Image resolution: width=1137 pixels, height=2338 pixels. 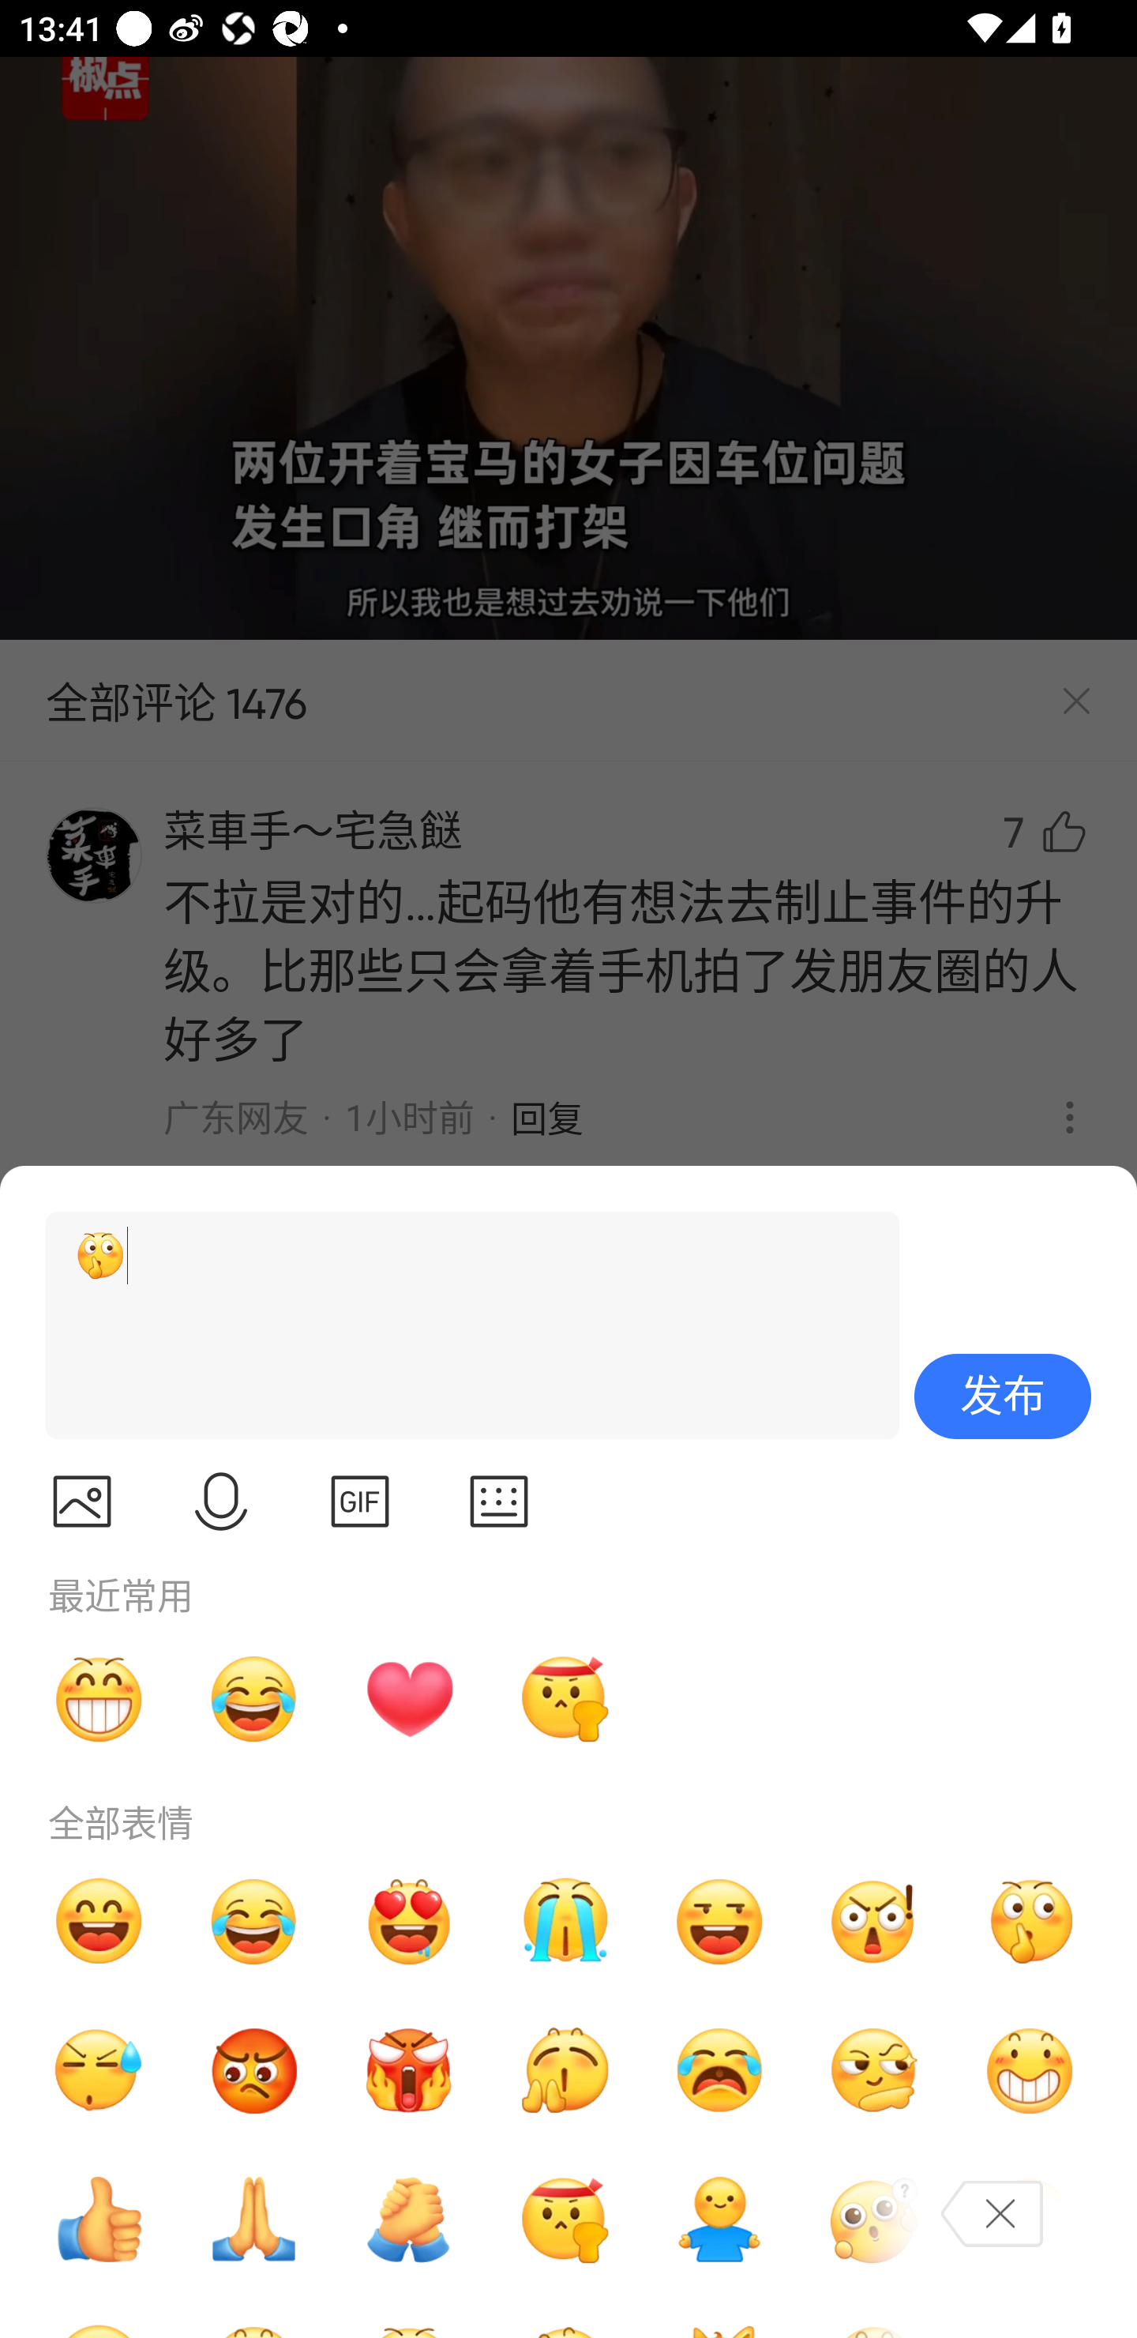 I want to click on 生气, so click(x=254, y=2071).